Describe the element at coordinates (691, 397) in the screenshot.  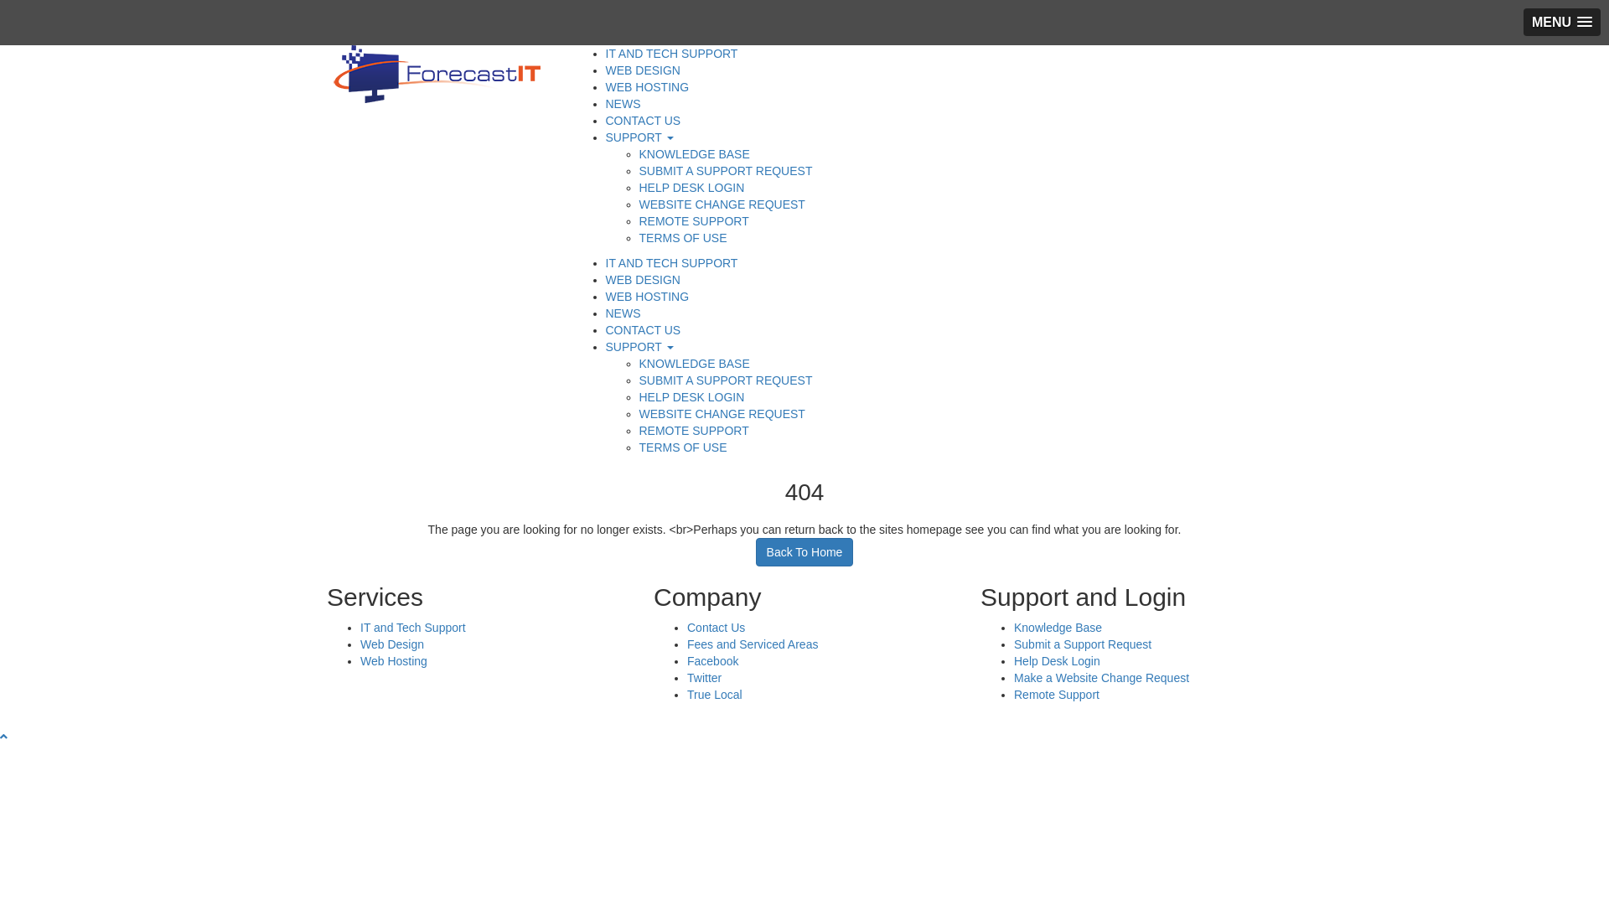
I see `HELP DESK LOGIN` at that location.